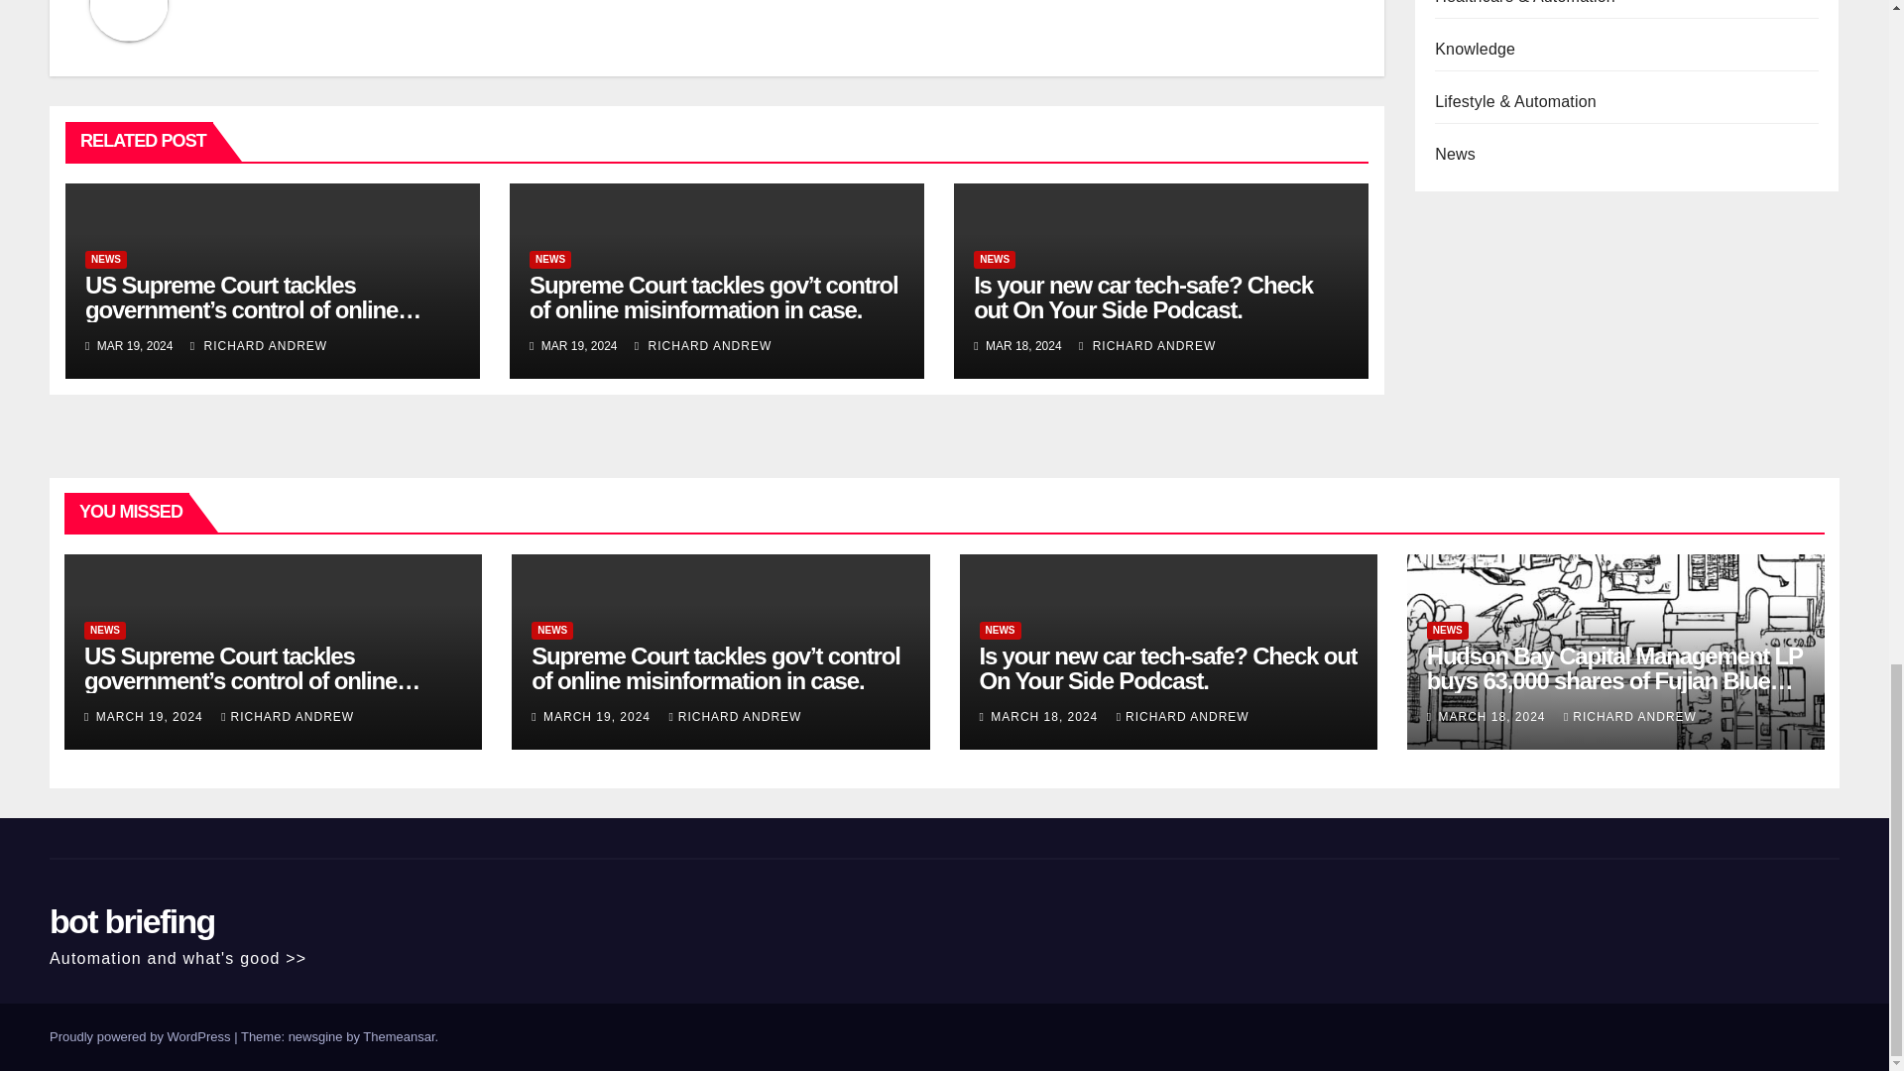 The image size is (1904, 1071). I want to click on Is your new car tech-safe? Check out On Your Side Podcast., so click(1142, 297).